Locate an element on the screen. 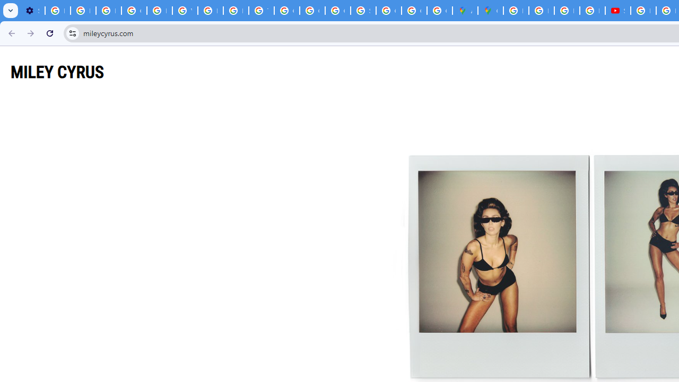 Image resolution: width=679 pixels, height=382 pixels. Privacy Help Center - Policies Help is located at coordinates (541, 11).